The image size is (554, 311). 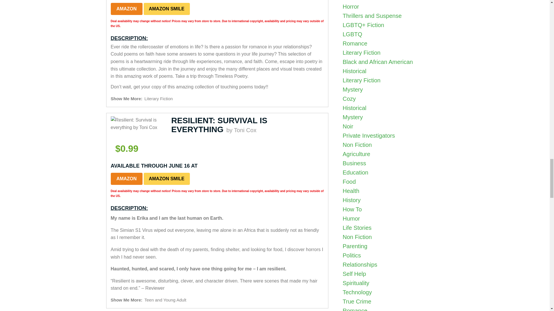 What do you see at coordinates (165, 299) in the screenshot?
I see `Teen and Young Adult` at bounding box center [165, 299].